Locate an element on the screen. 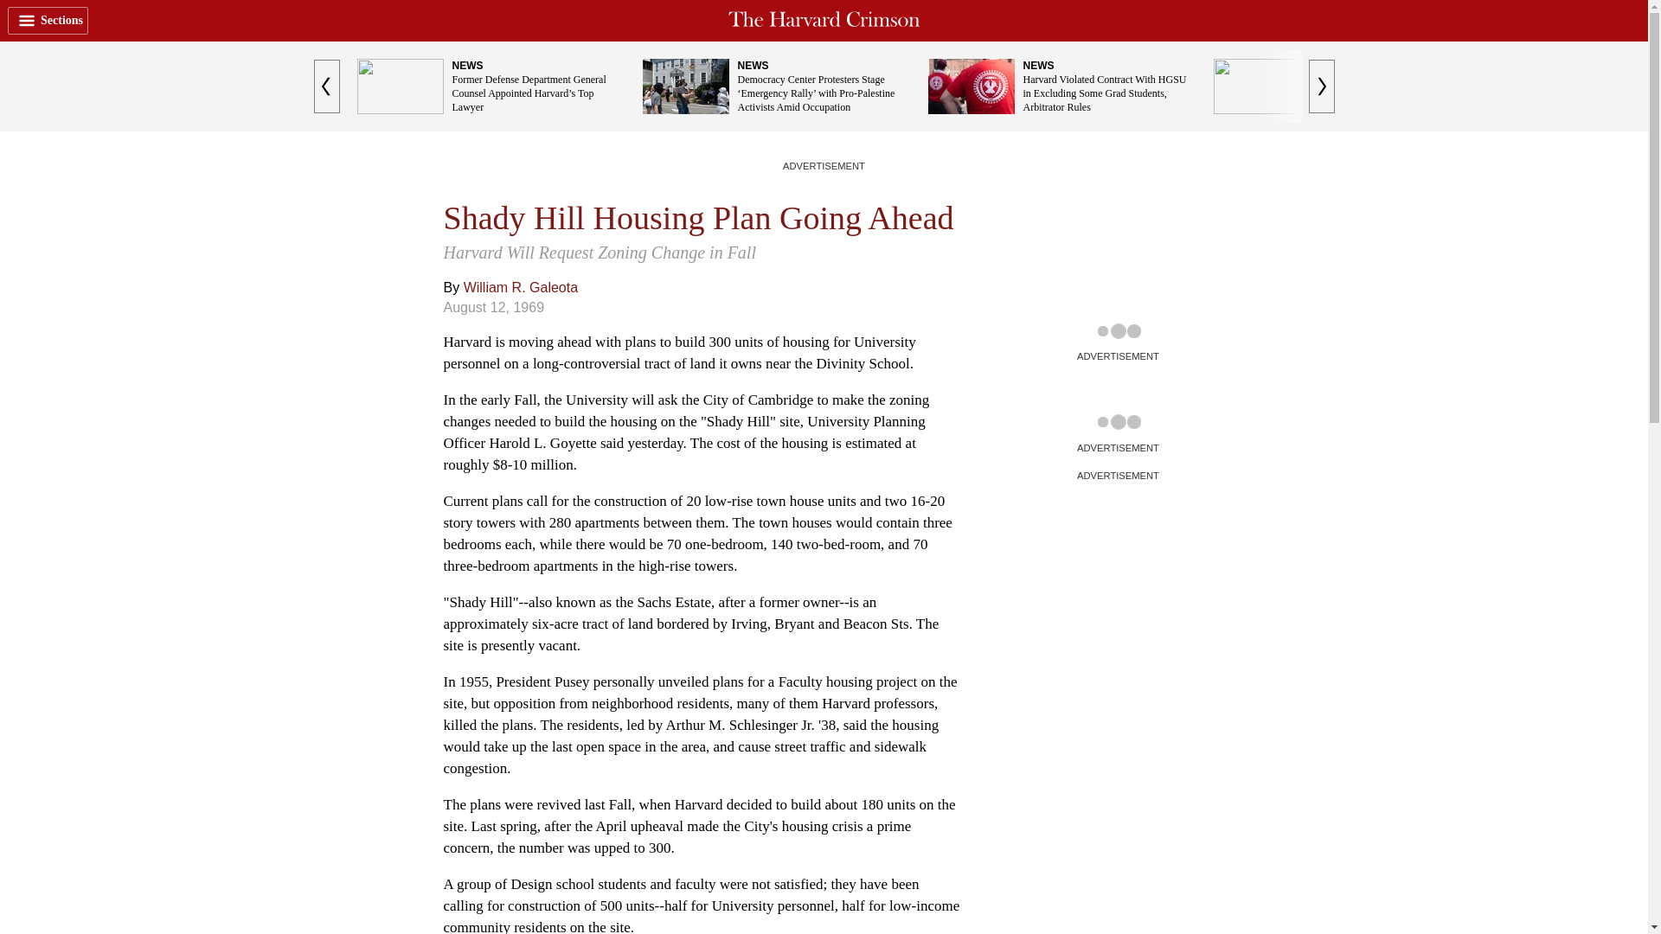 The image size is (1661, 934). William R. Galeota is located at coordinates (521, 287).